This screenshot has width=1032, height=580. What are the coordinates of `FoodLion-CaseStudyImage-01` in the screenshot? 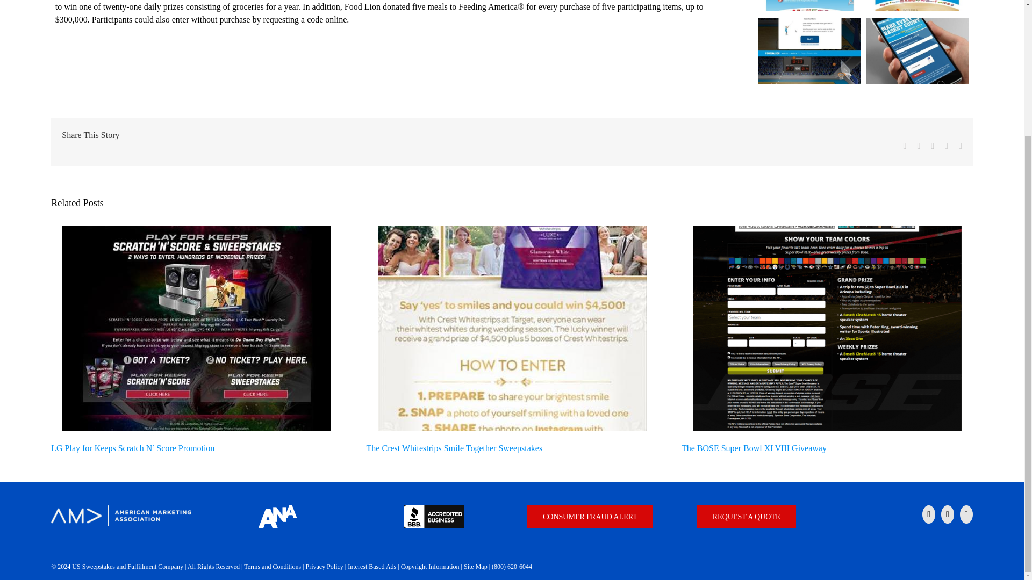 It's located at (809, 6).